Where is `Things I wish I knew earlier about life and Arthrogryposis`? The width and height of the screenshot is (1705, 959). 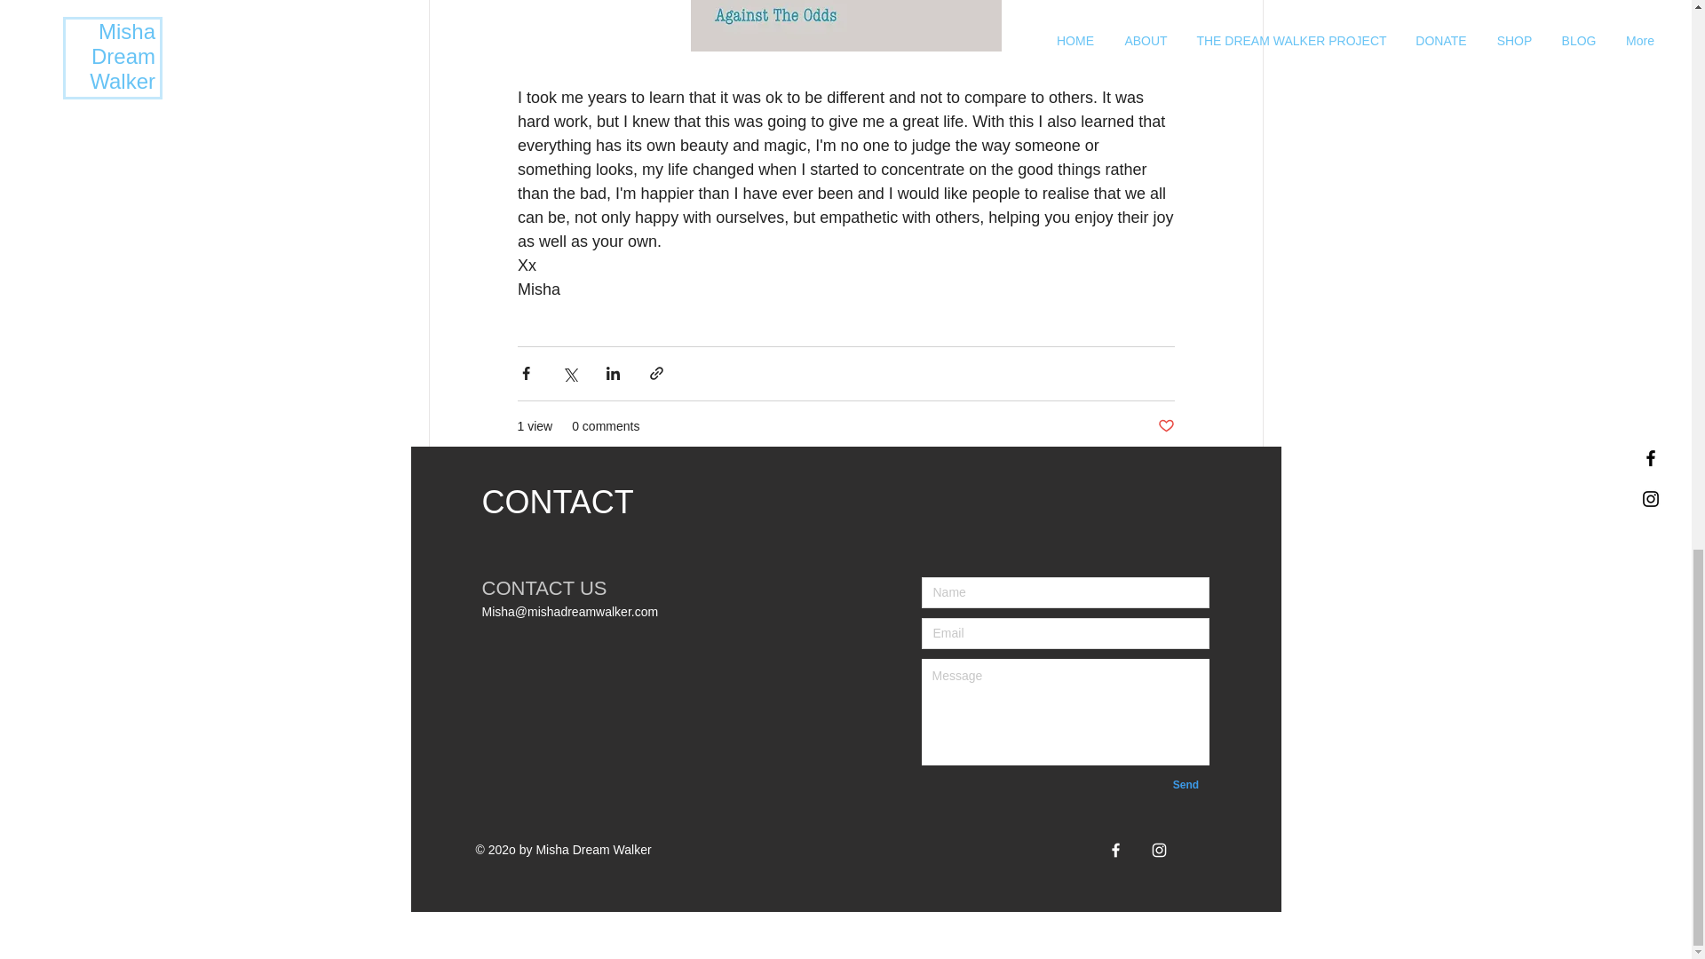
Things I wish I knew earlier about life and Arthrogryposis is located at coordinates (1090, 801).